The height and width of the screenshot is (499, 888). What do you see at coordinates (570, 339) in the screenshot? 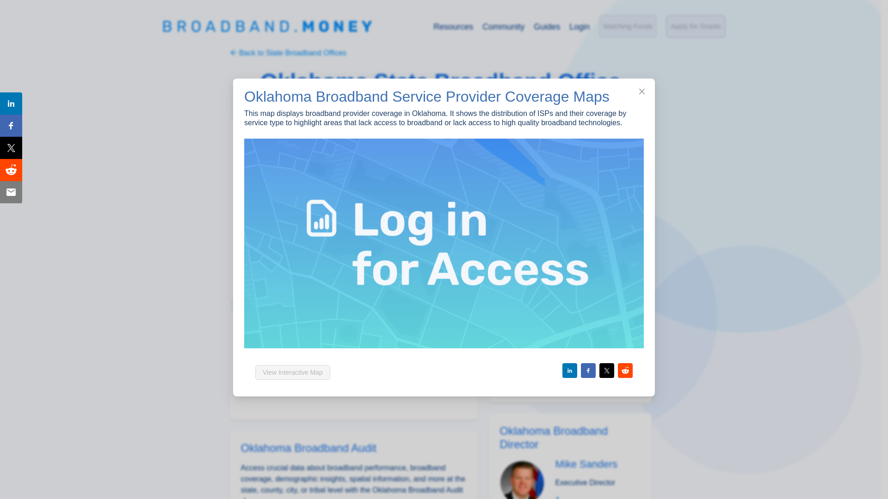
I see `Facebook` at bounding box center [570, 339].